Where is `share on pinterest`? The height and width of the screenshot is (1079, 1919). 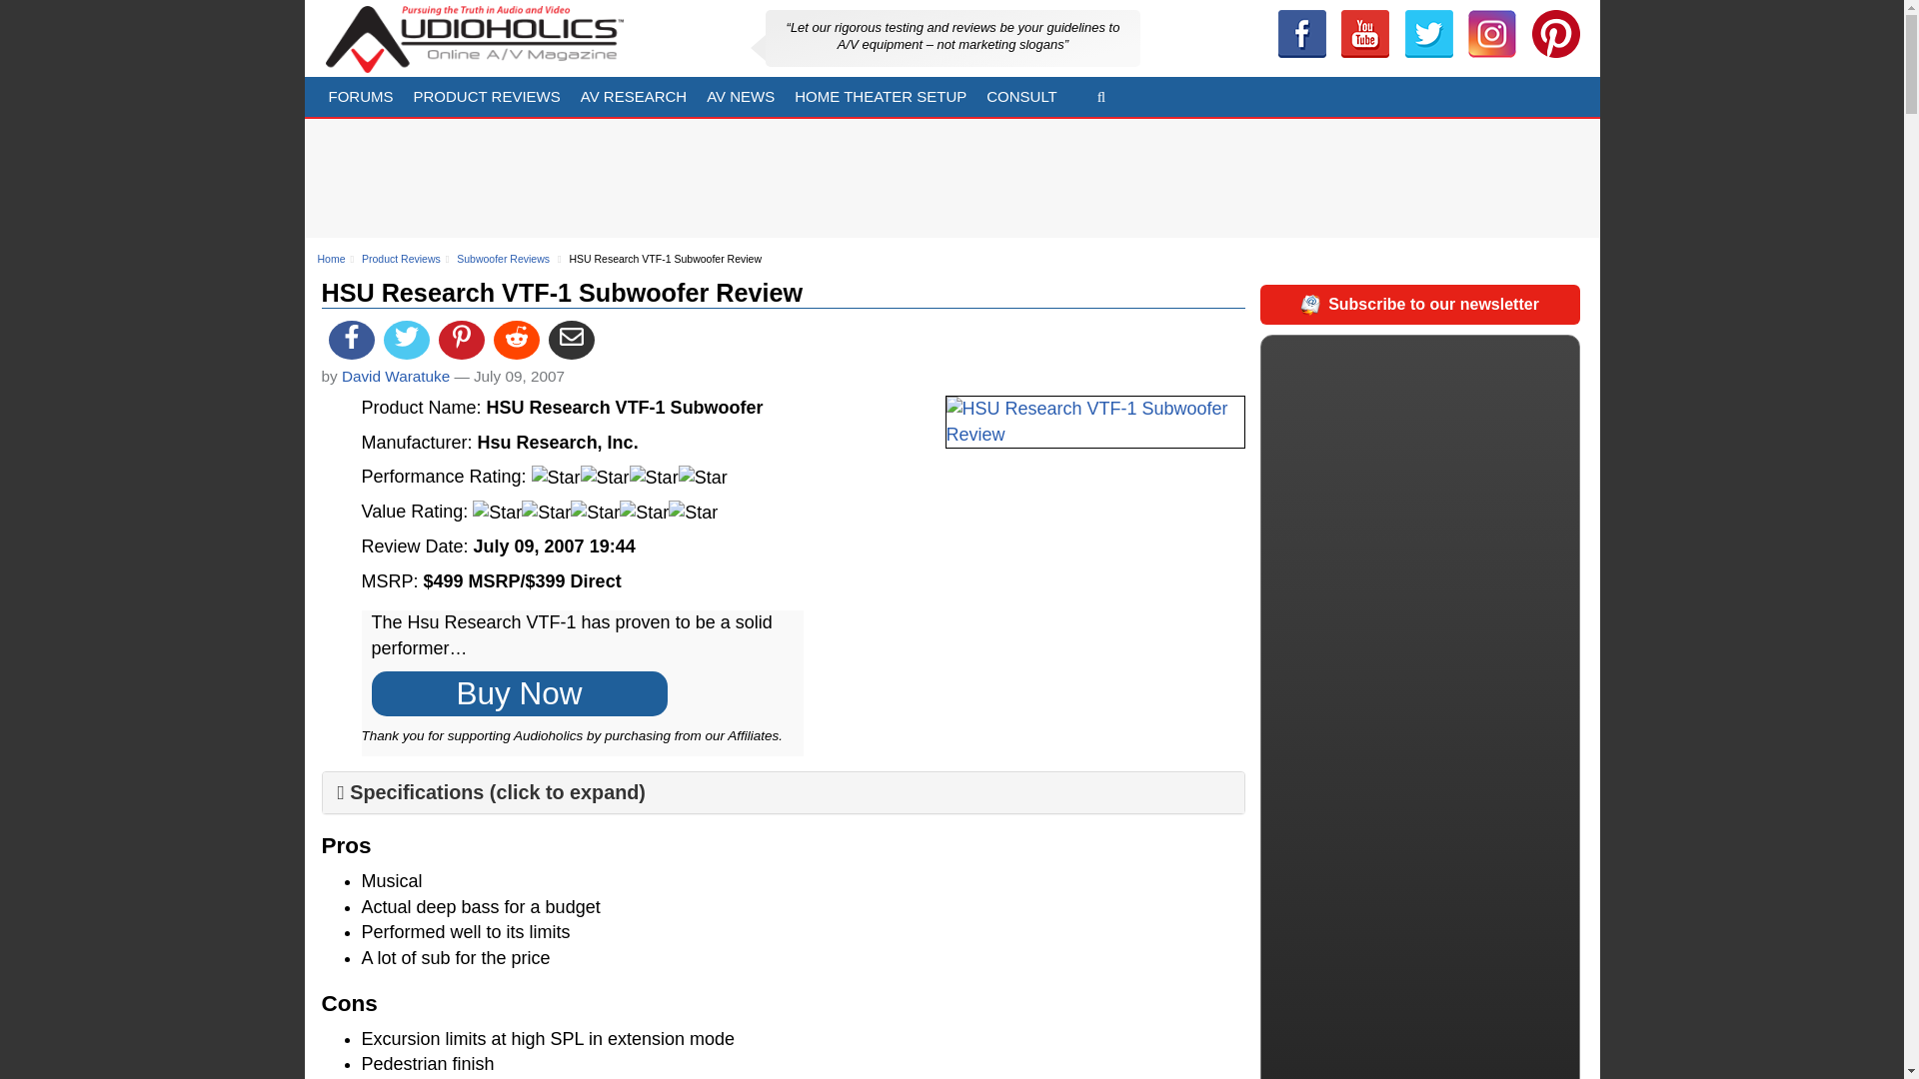
share on pinterest is located at coordinates (462, 340).